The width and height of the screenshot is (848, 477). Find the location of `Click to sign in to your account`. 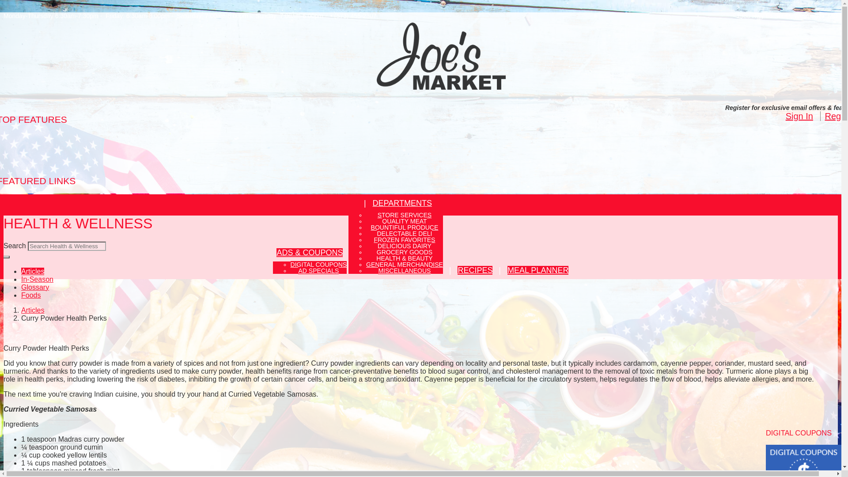

Click to sign in to your account is located at coordinates (799, 116).